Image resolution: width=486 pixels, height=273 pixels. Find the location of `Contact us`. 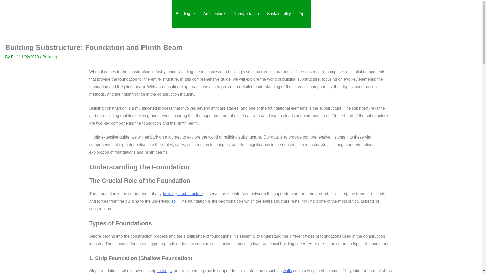

Contact us is located at coordinates (453, 14).